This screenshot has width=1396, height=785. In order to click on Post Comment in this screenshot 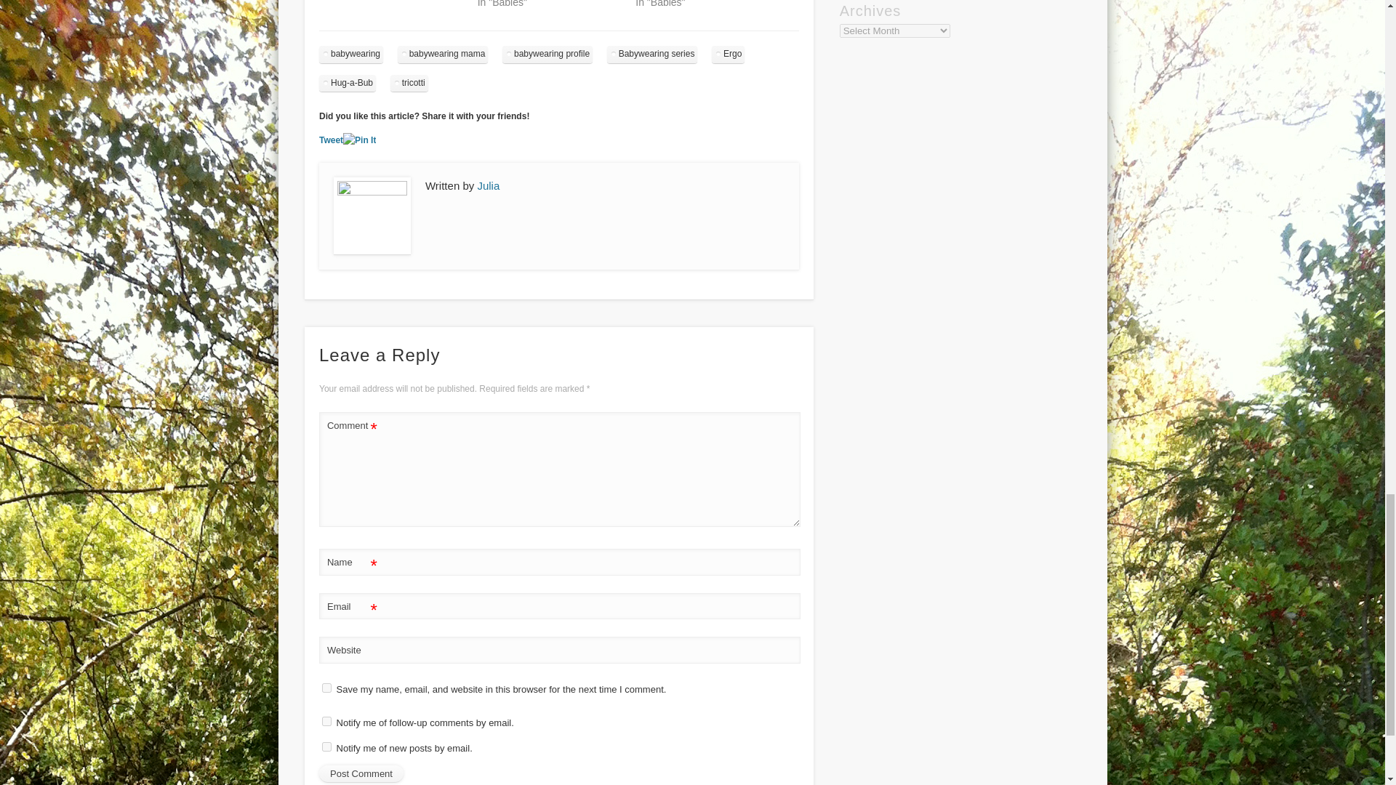, I will do `click(361, 773)`.